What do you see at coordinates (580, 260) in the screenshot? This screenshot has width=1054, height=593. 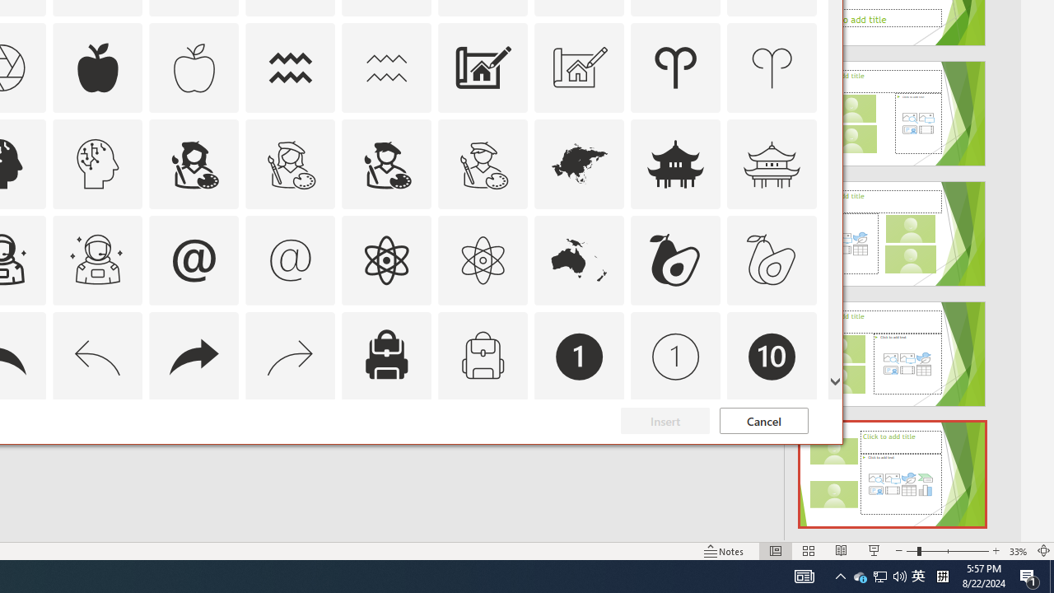 I see `AutomationID: Icons_Australia` at bounding box center [580, 260].